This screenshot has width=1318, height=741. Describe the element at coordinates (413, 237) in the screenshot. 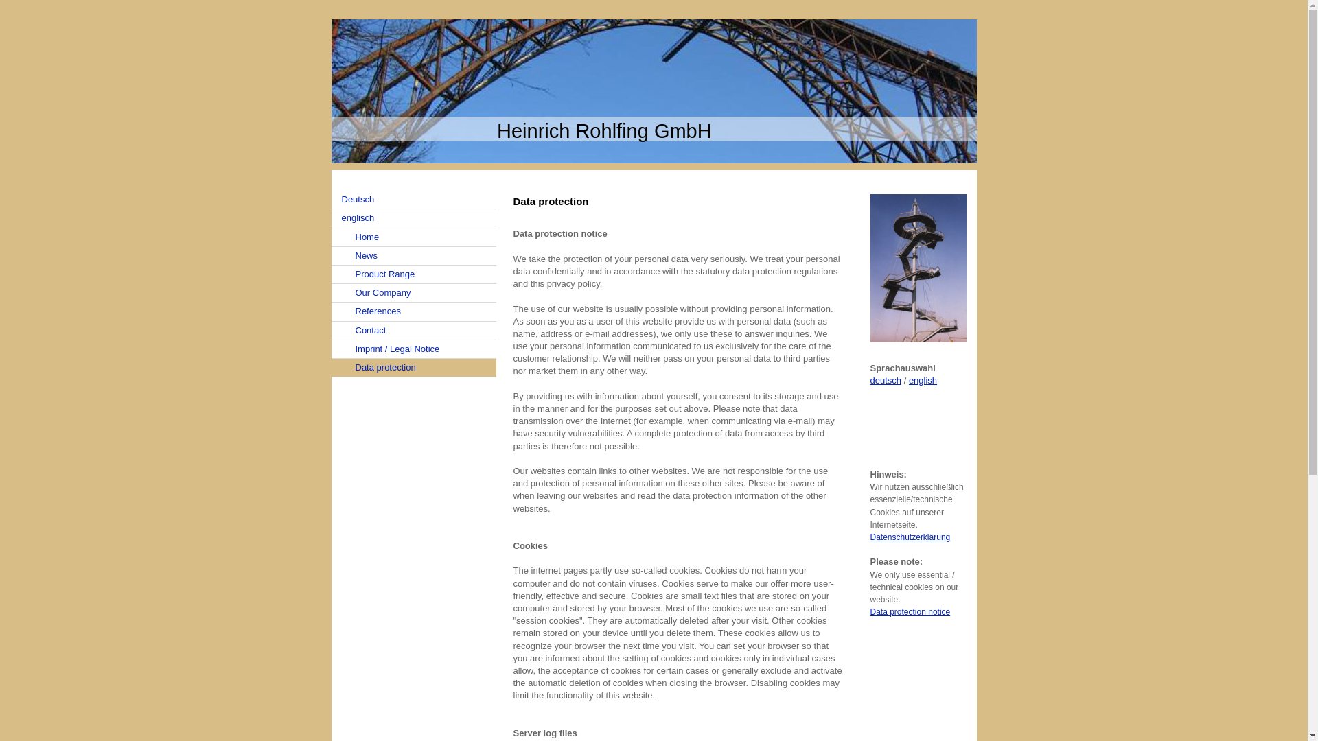

I see `Home` at that location.